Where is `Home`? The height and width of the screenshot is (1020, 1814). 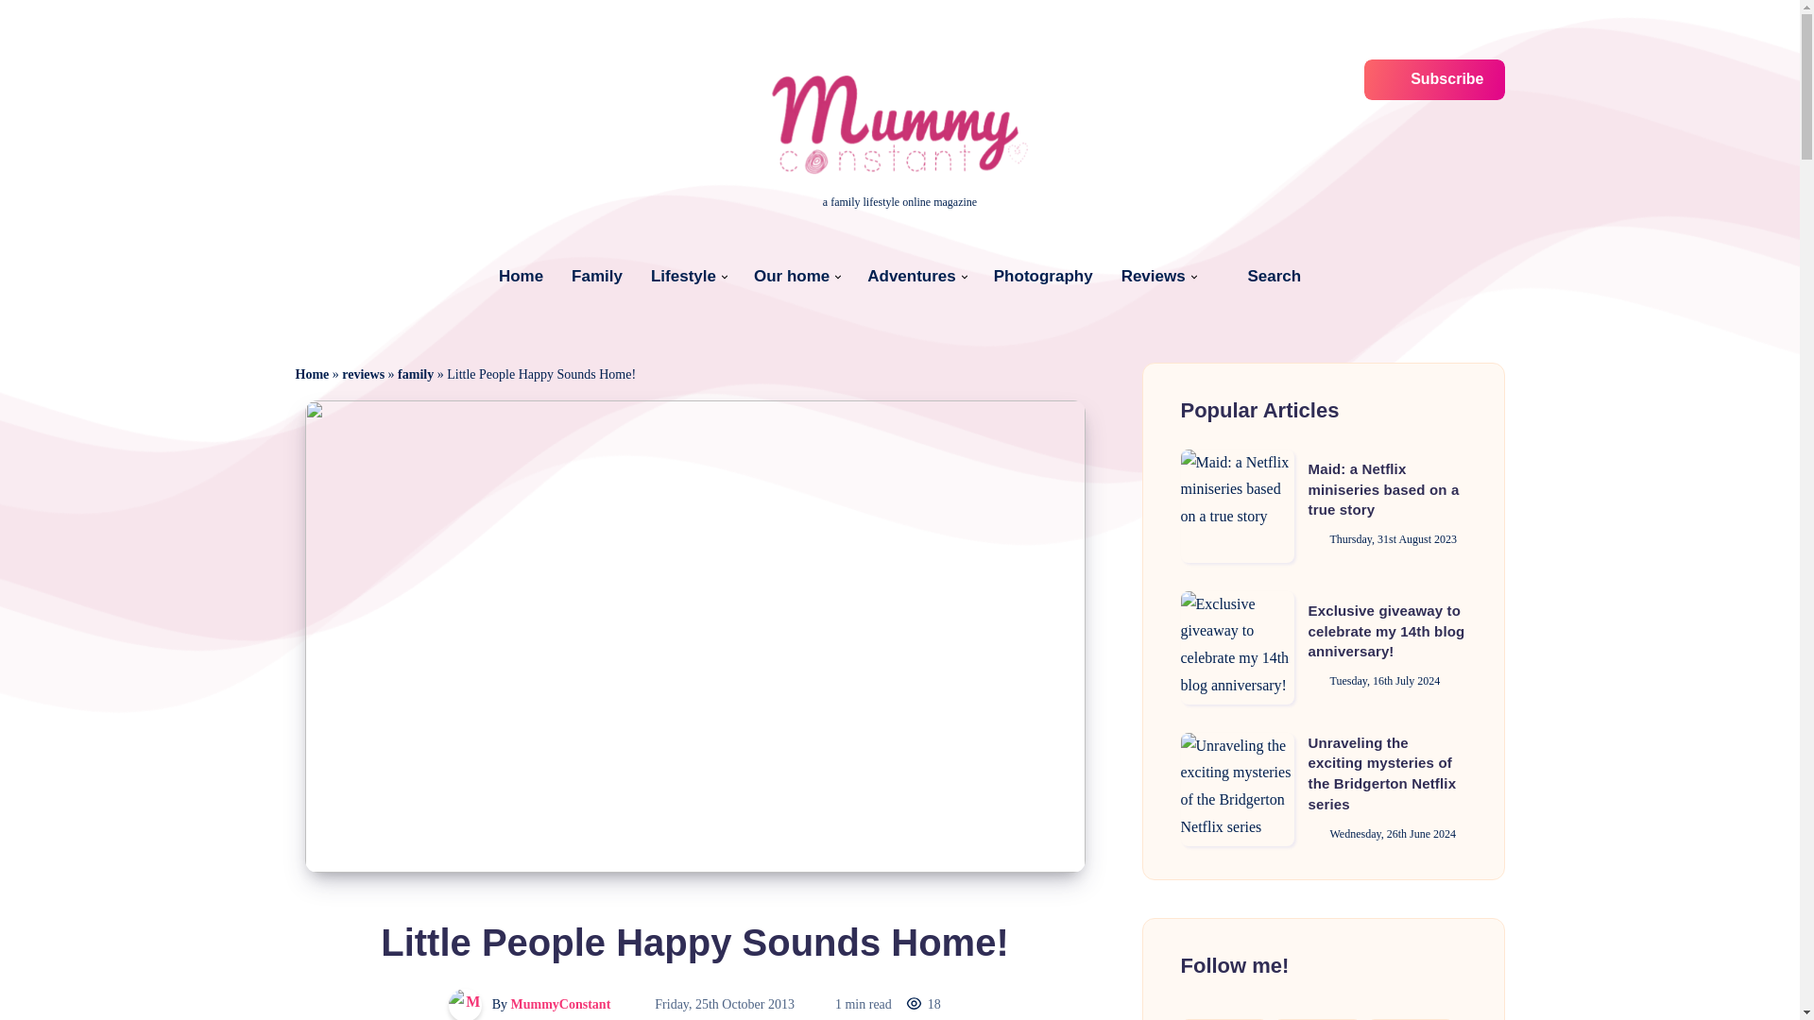 Home is located at coordinates (521, 276).